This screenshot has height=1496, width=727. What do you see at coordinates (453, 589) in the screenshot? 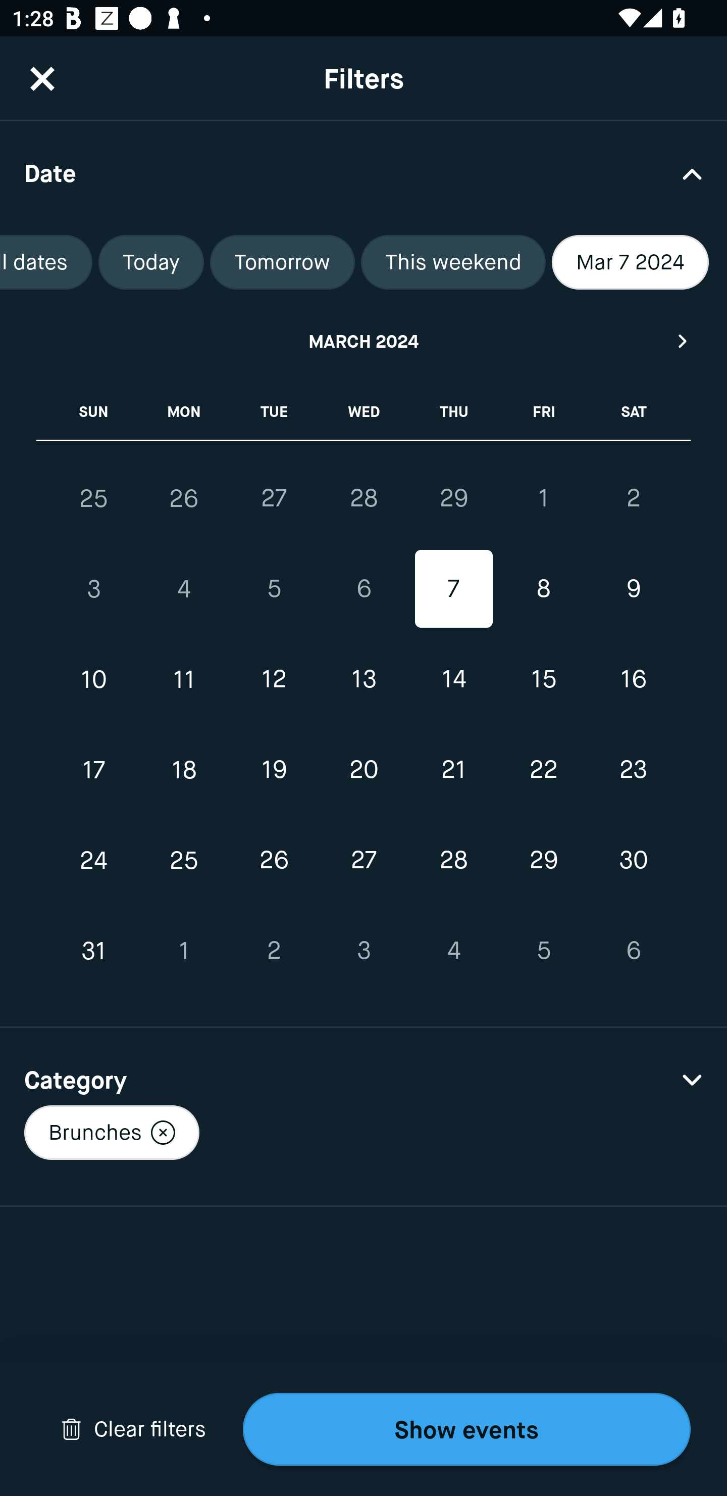
I see `7` at bounding box center [453, 589].